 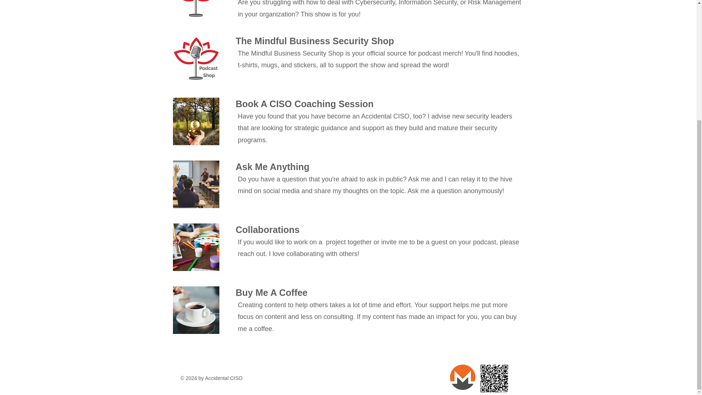 I want to click on Ask Me Anything!, so click(x=196, y=184).